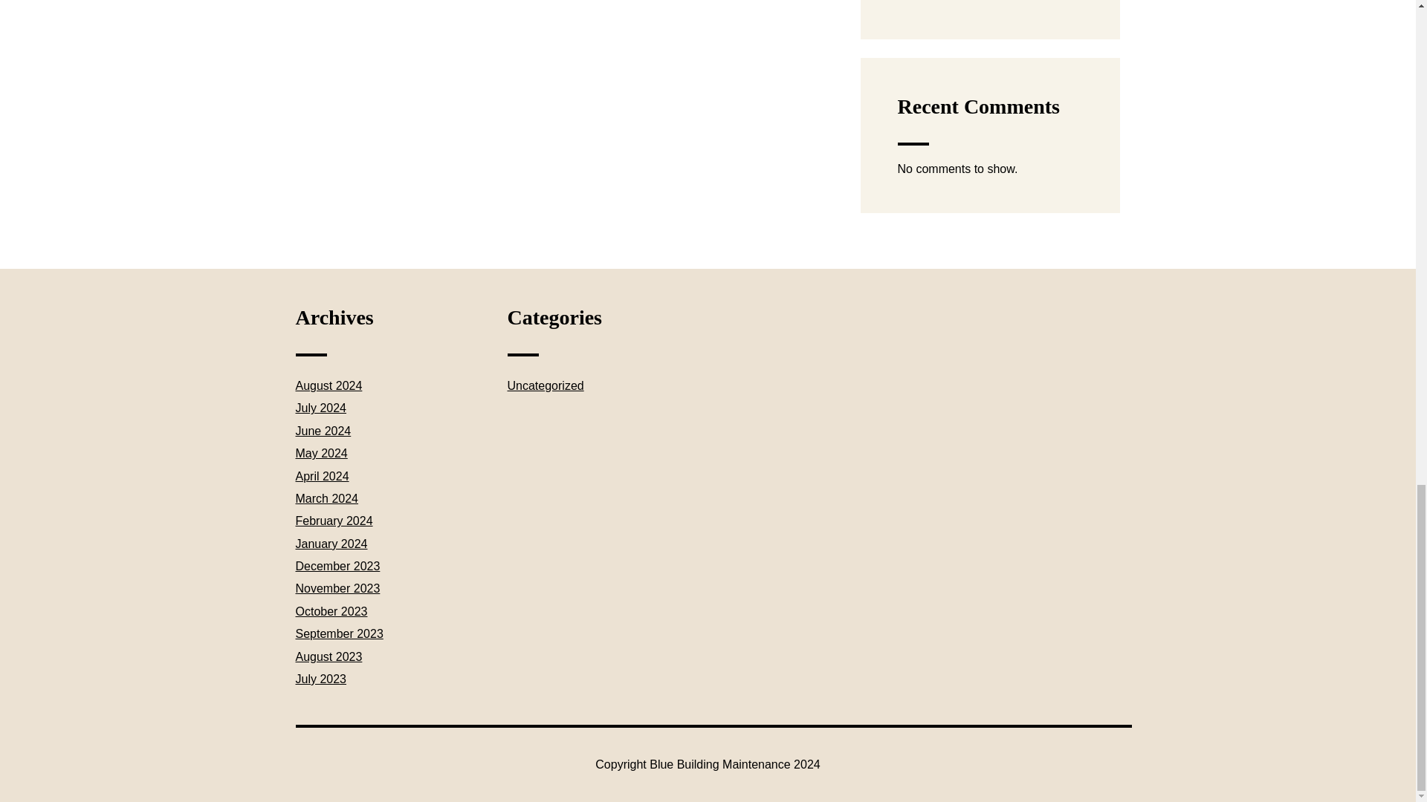  Describe the element at coordinates (321, 679) in the screenshot. I see `July 2023` at that location.